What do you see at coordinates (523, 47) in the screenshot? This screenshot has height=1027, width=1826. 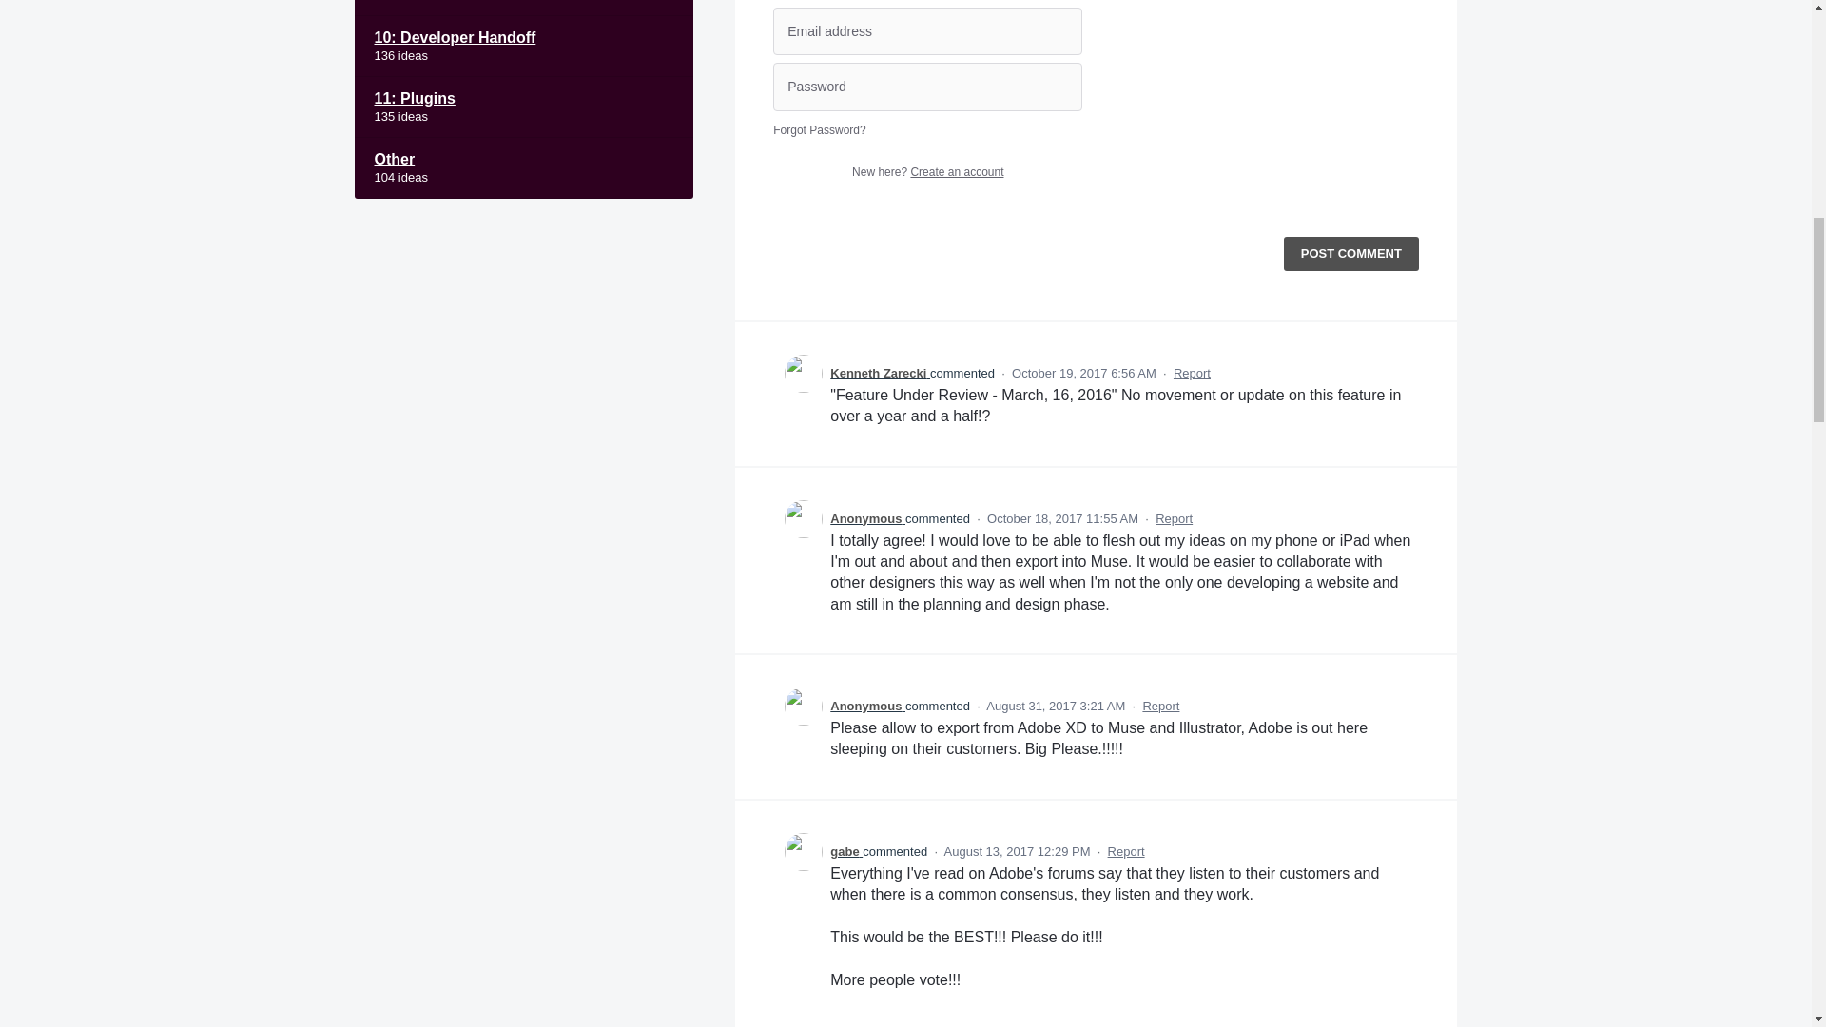 I see `View all ideas in category 10: Developer Handoff` at bounding box center [523, 47].